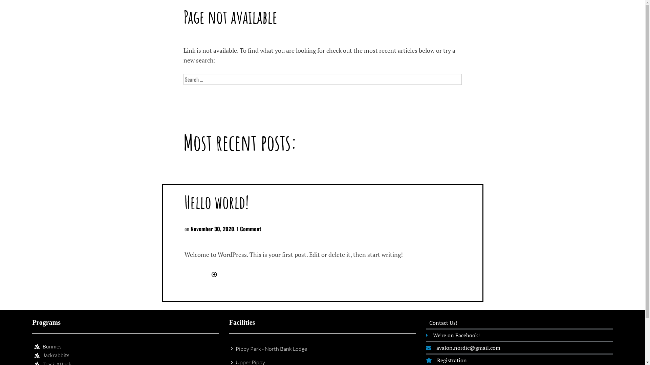 This screenshot has height=365, width=650. I want to click on We're on Facebook!, so click(519, 335).